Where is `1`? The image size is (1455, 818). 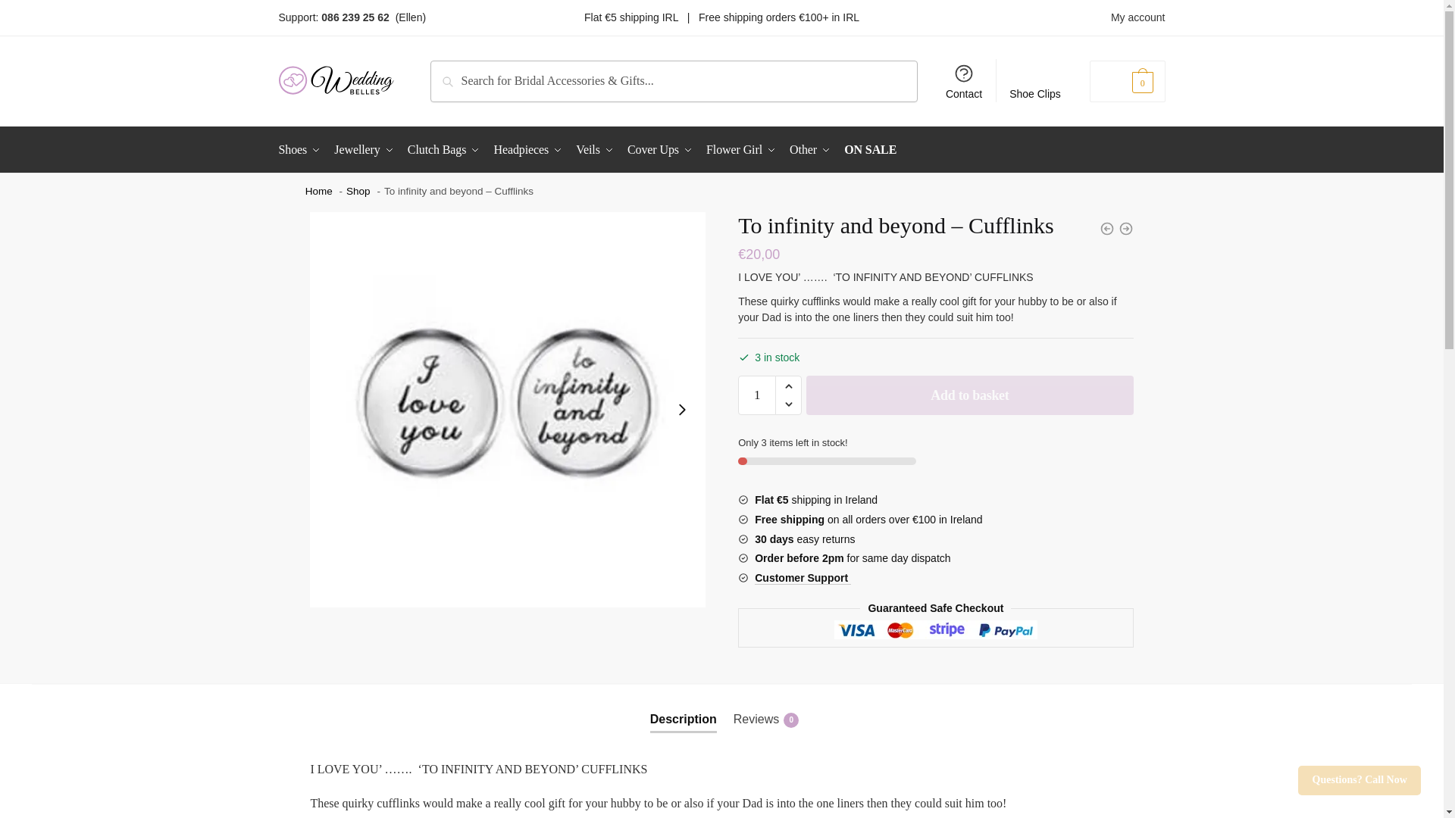
1 is located at coordinates (756, 395).